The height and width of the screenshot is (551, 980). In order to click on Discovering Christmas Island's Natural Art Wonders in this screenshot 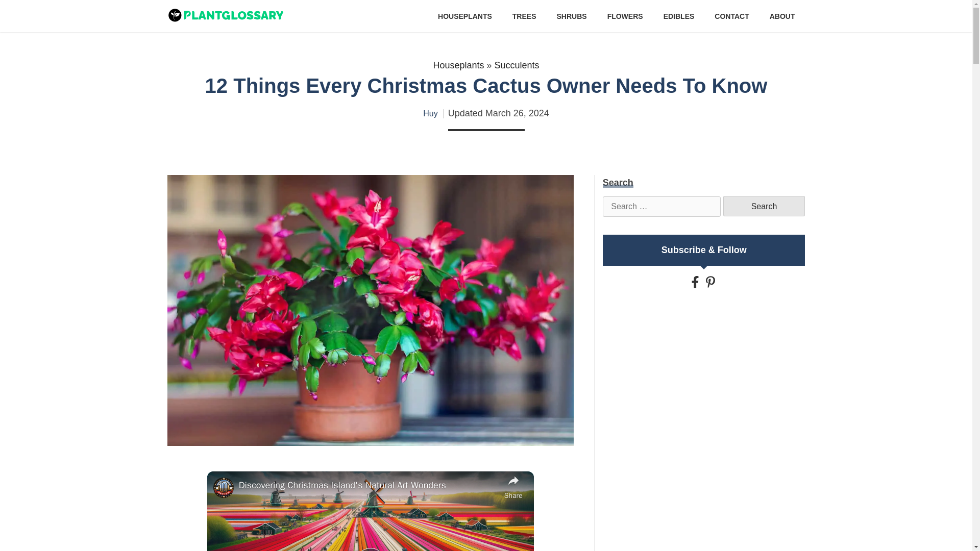, I will do `click(369, 485)`.